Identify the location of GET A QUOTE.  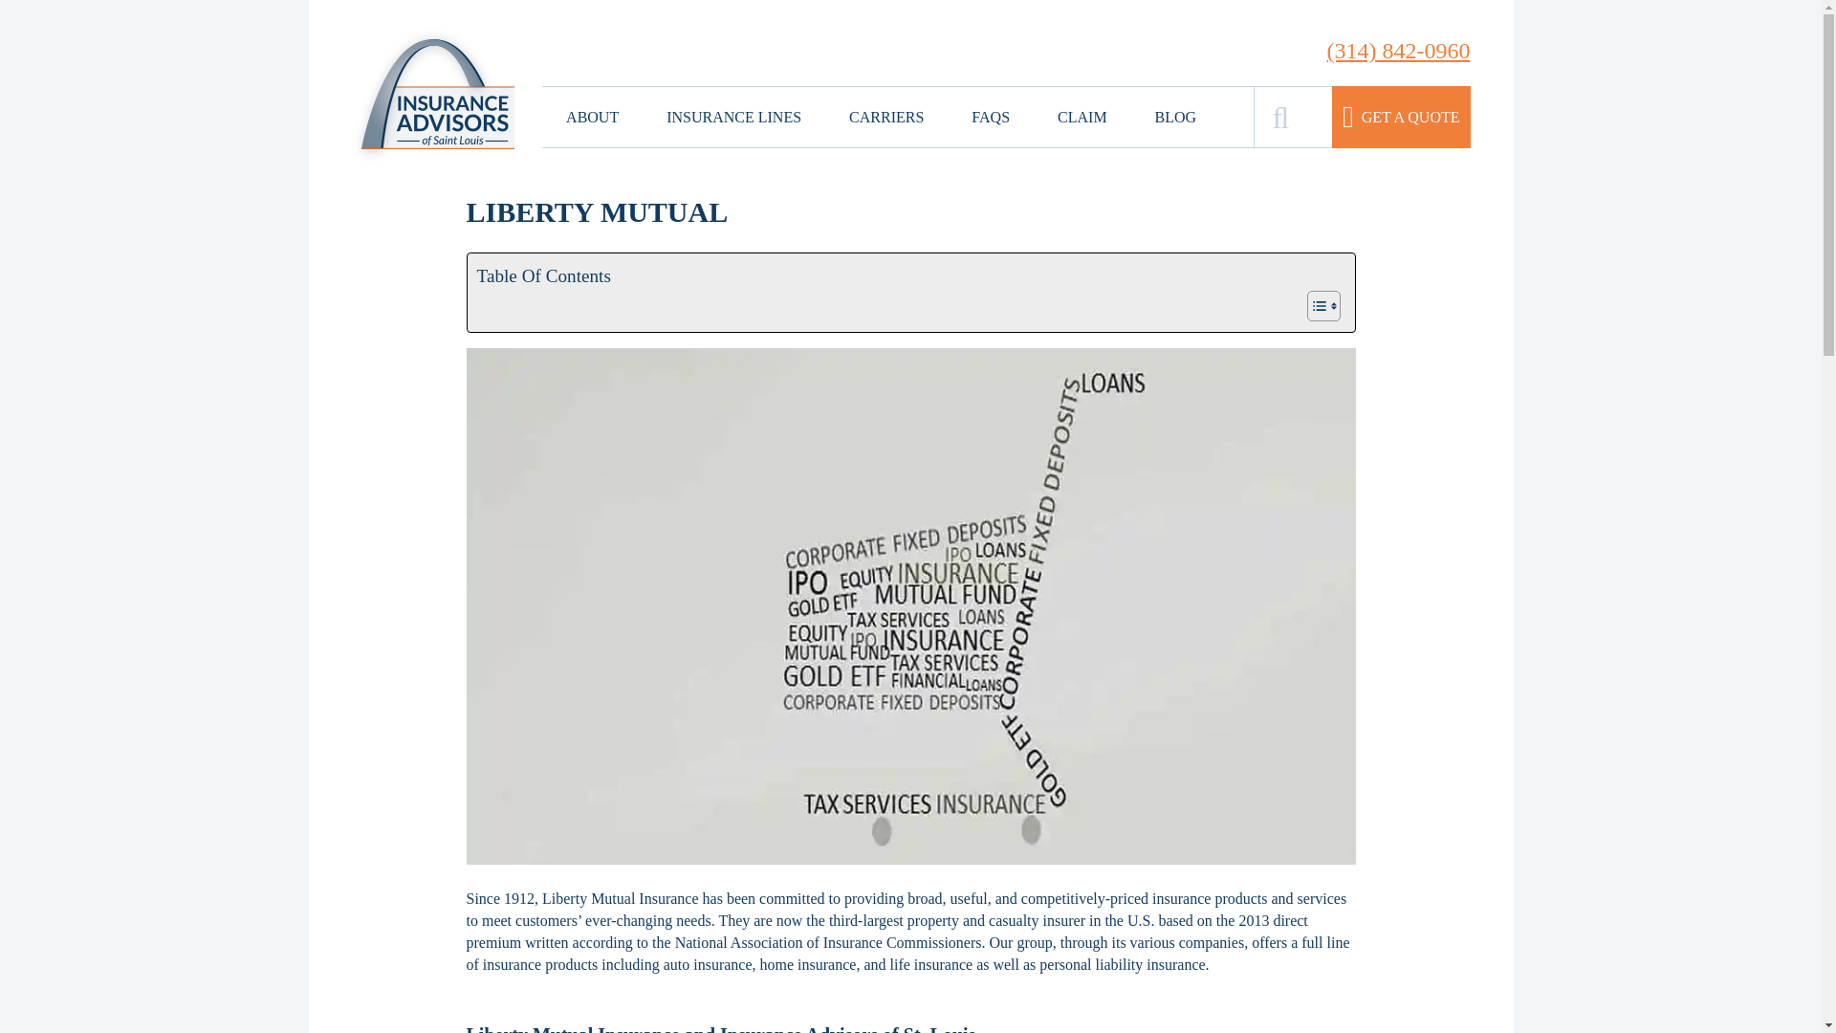
(1401, 117).